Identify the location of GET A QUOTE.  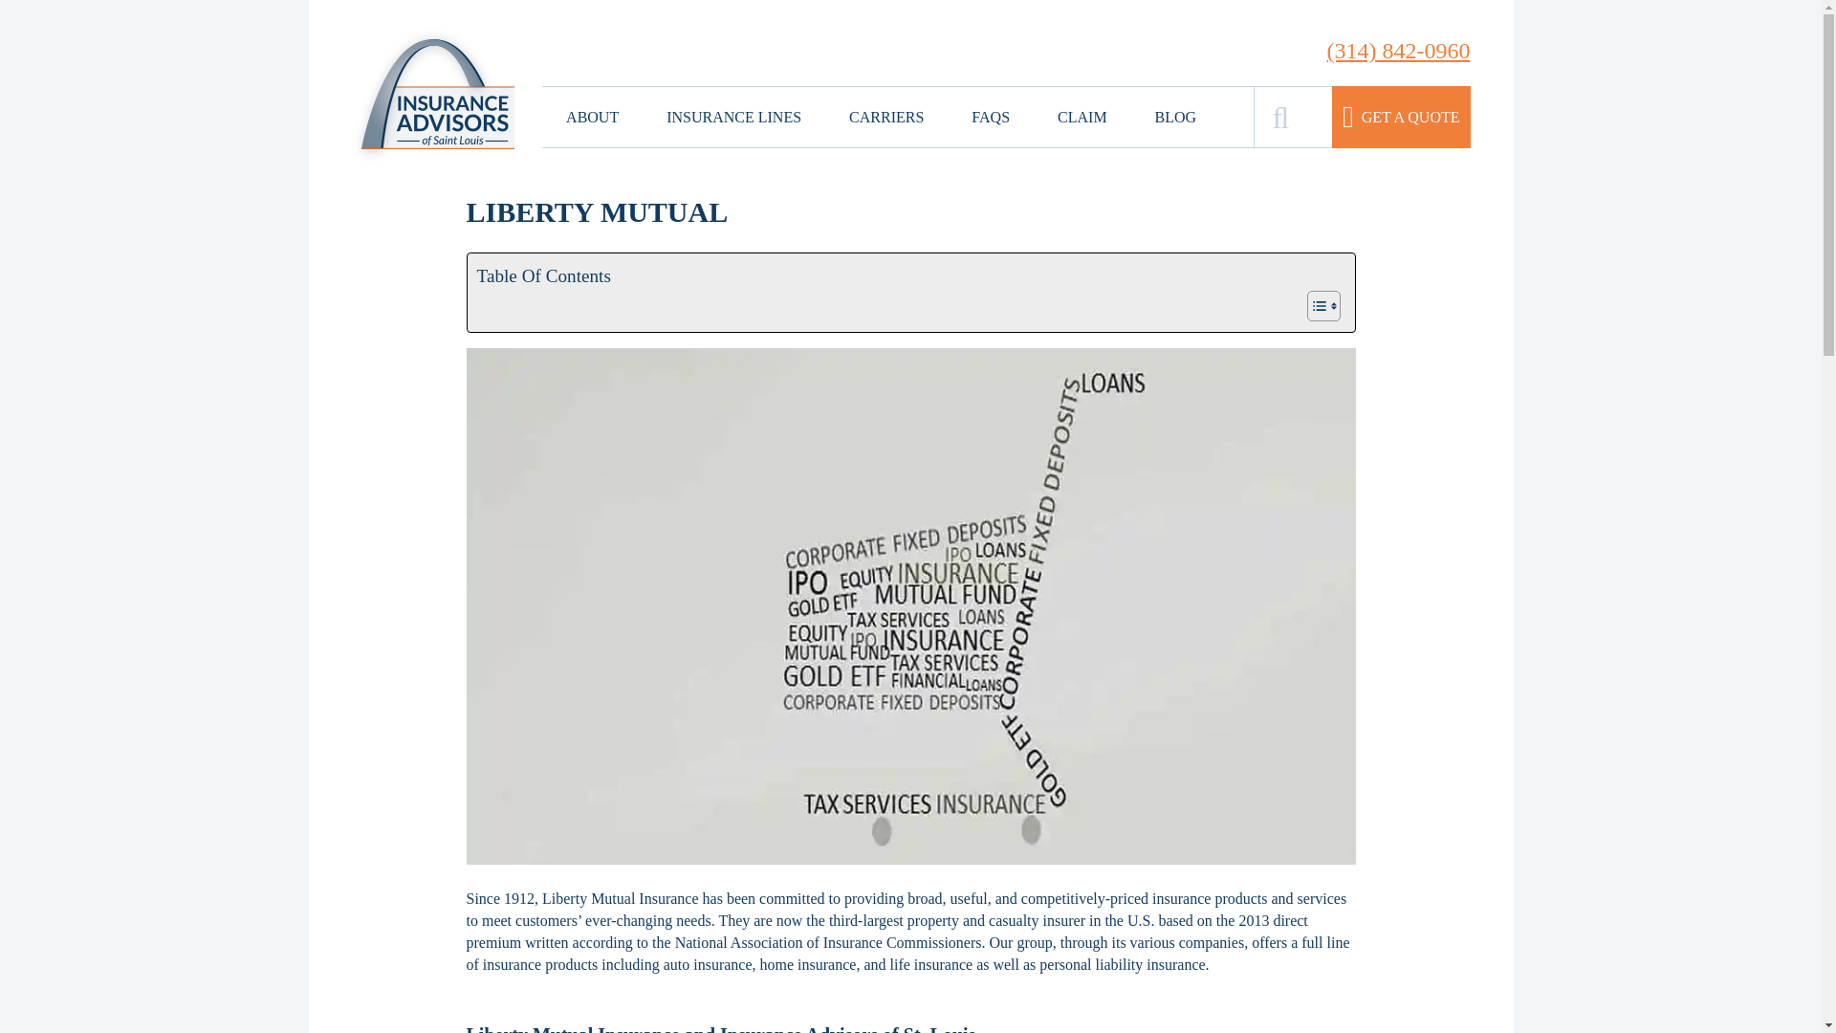
(1401, 117).